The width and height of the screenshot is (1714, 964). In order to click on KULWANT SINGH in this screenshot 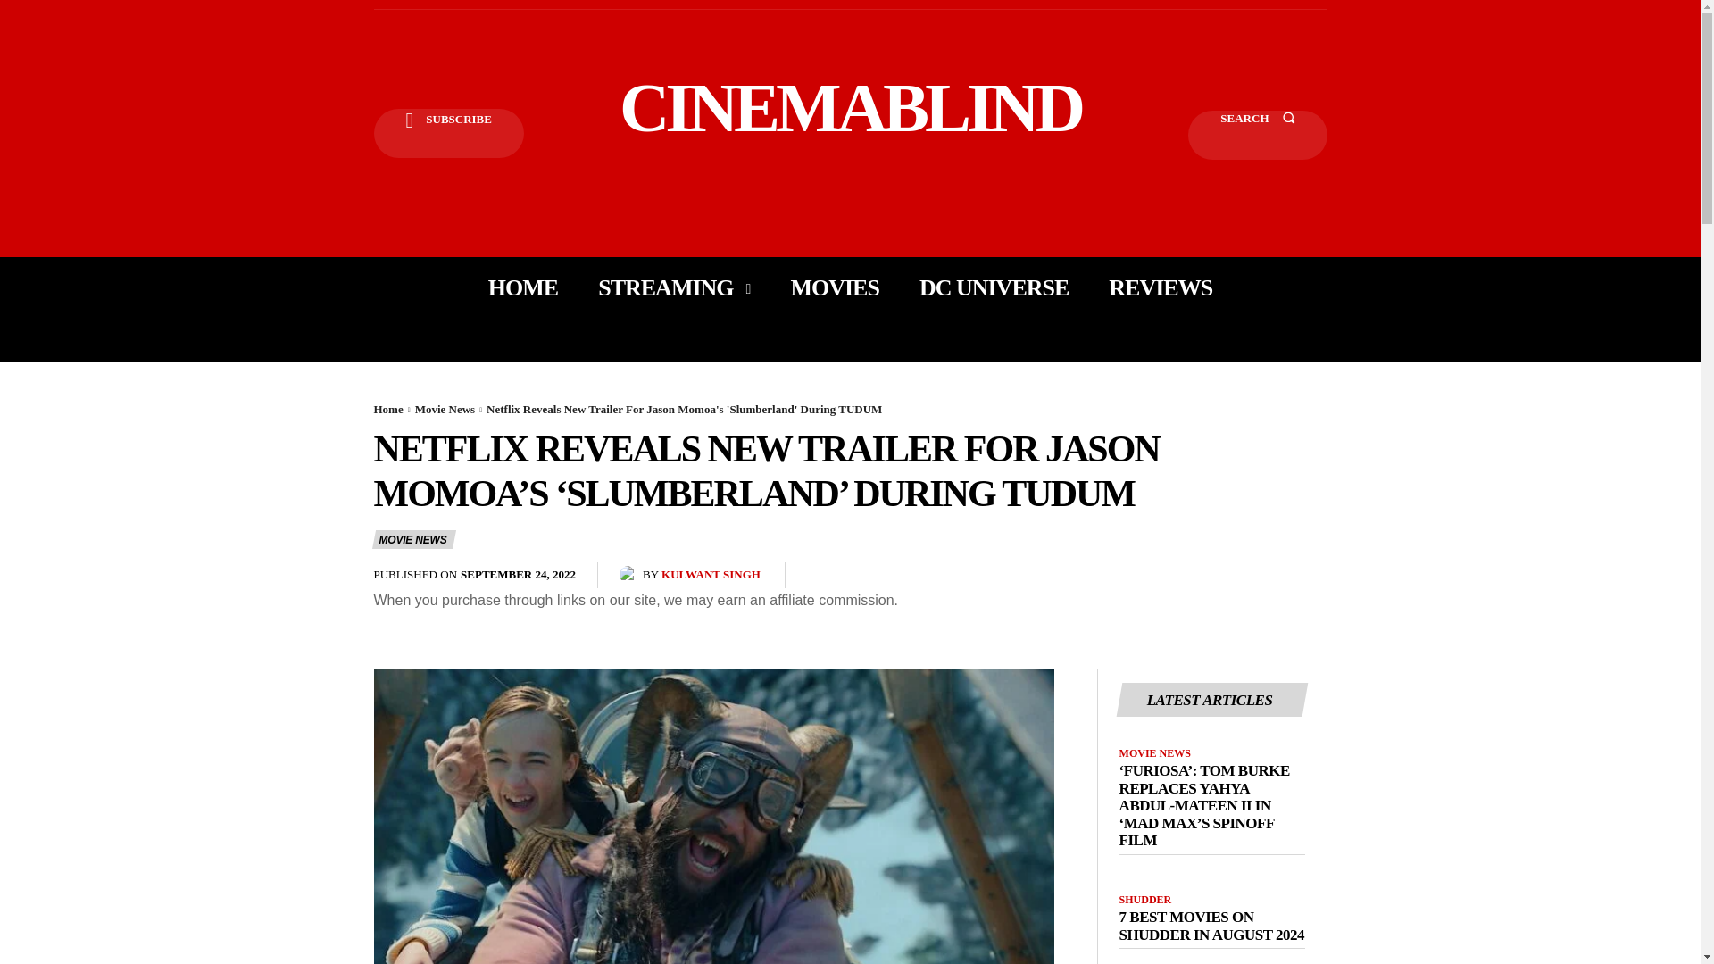, I will do `click(711, 575)`.